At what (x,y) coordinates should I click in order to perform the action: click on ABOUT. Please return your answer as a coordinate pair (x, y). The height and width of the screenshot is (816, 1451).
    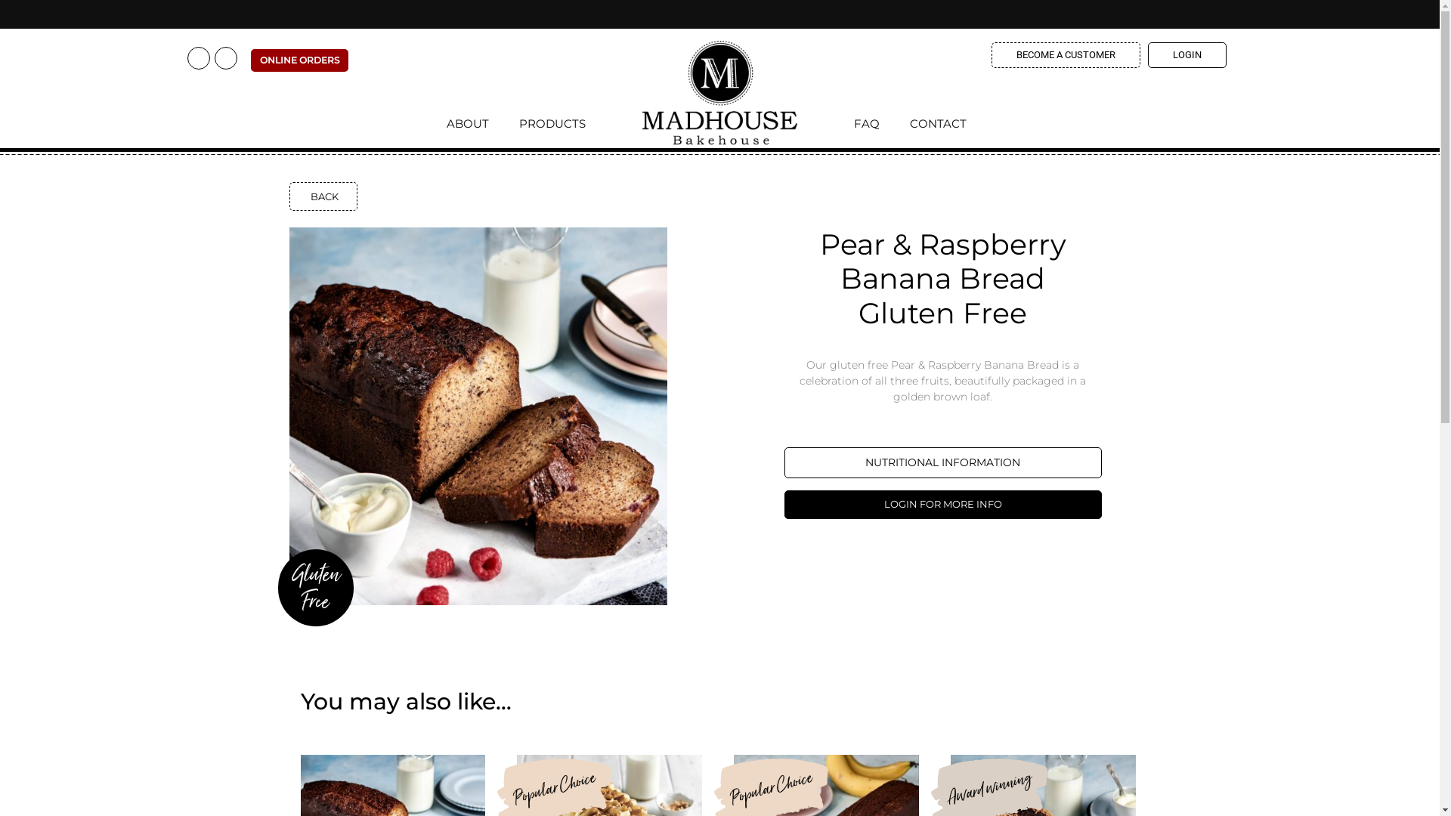
    Looking at the image, I should click on (475, 128).